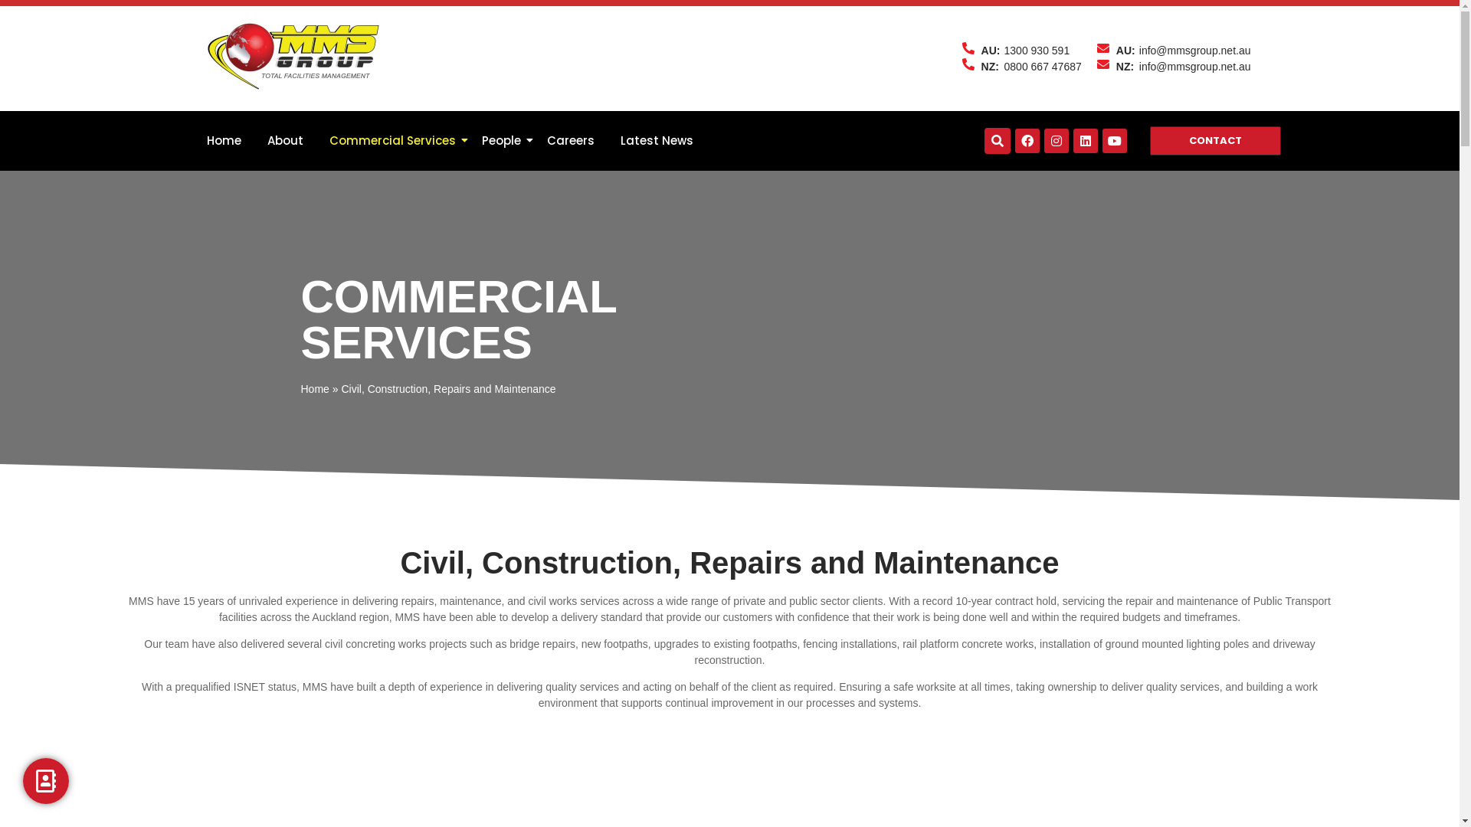 The height and width of the screenshot is (827, 1471). Describe the element at coordinates (656, 141) in the screenshot. I see `Latest News` at that location.